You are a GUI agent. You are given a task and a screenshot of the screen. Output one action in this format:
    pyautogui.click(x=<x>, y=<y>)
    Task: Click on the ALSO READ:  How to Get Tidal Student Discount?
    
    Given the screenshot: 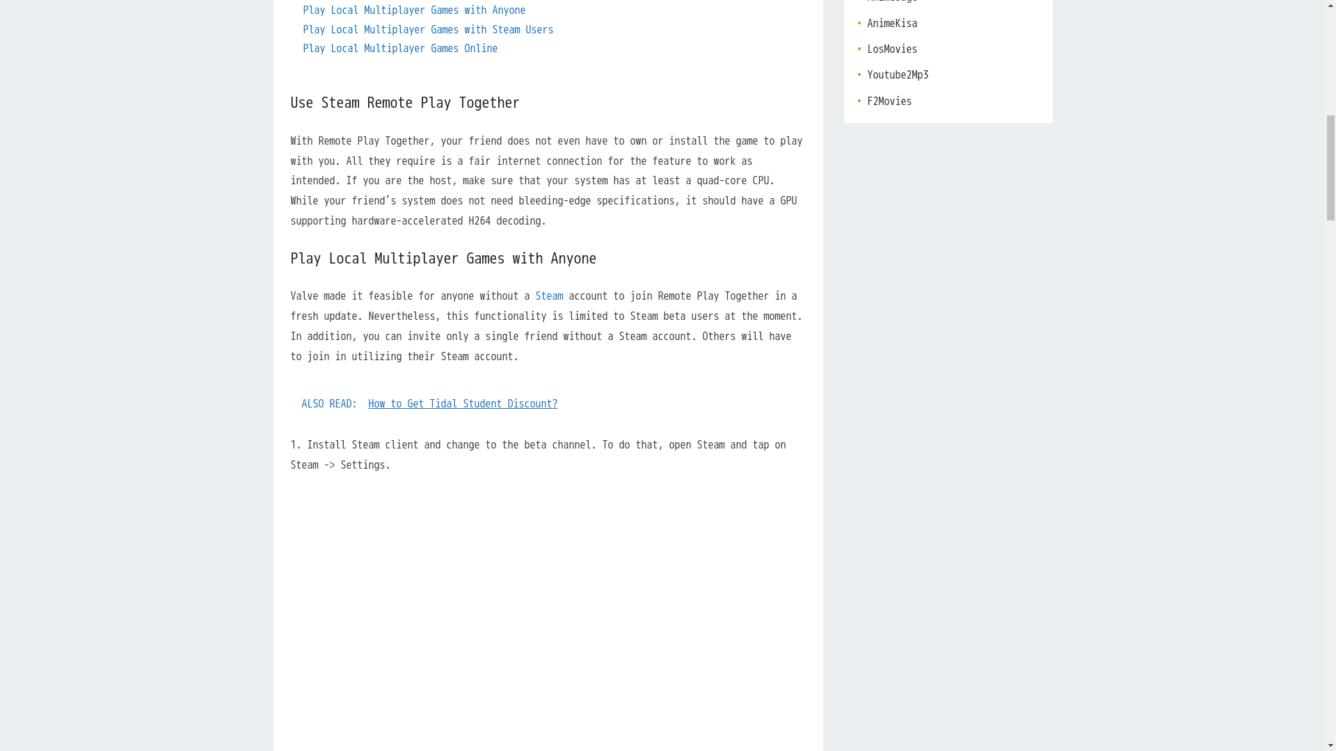 What is the action you would take?
    pyautogui.click(x=548, y=405)
    